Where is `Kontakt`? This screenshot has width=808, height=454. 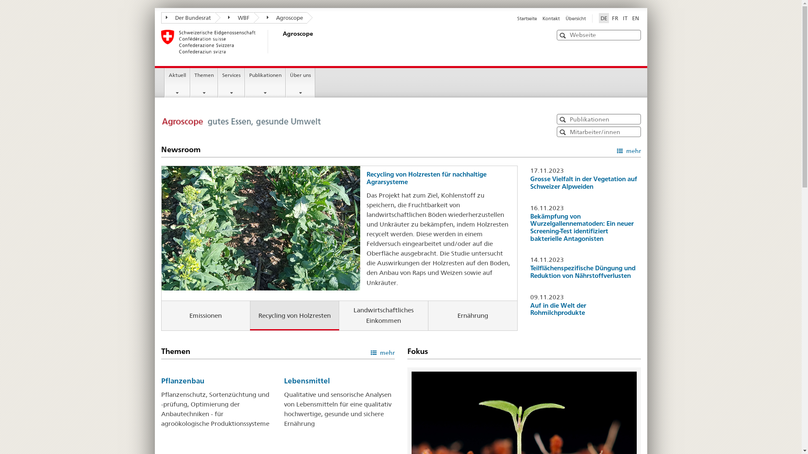 Kontakt is located at coordinates (551, 18).